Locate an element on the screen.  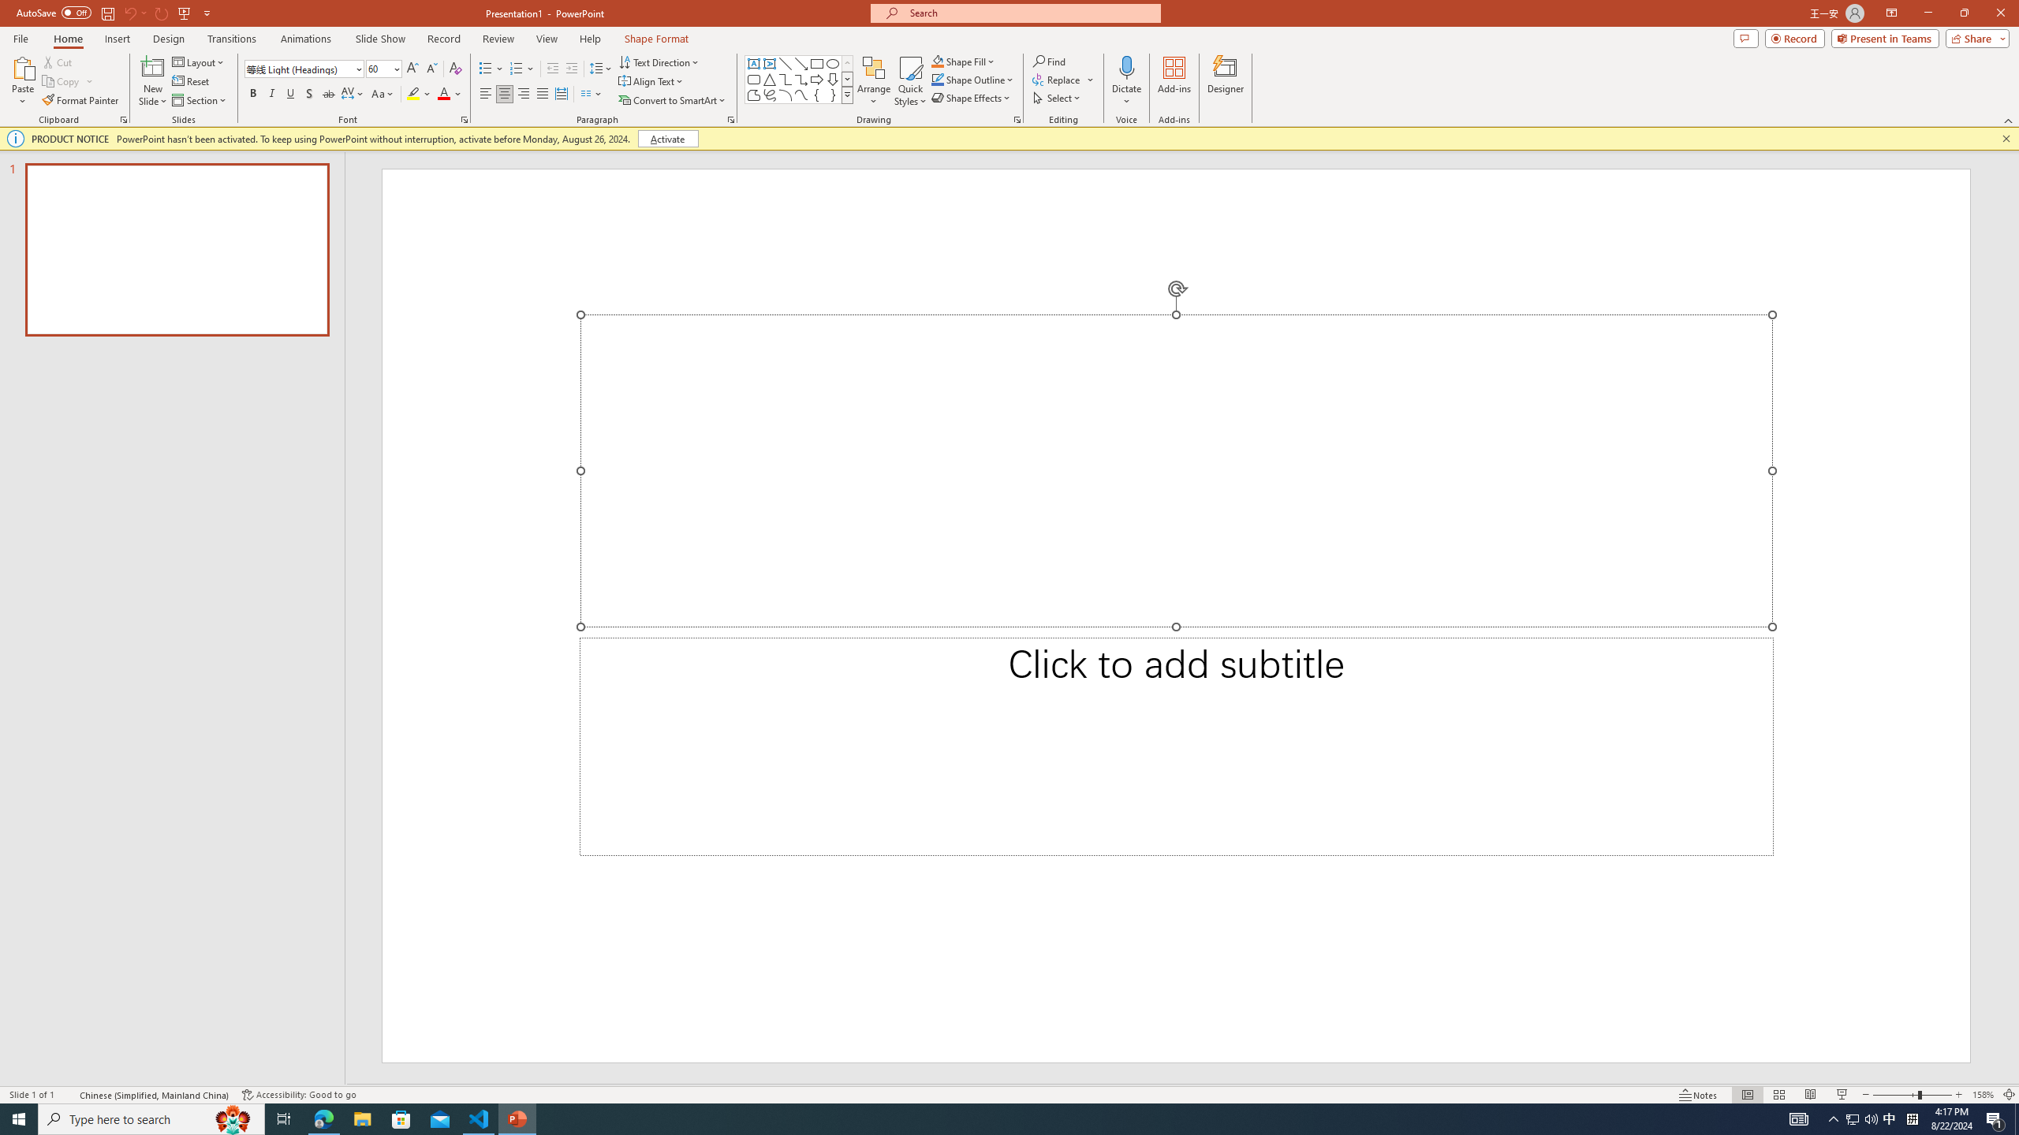
Layout is located at coordinates (200, 61).